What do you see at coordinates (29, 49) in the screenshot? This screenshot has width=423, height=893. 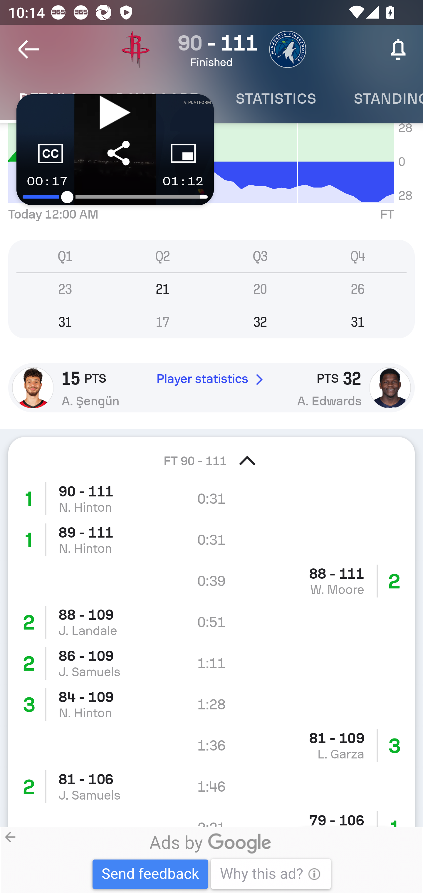 I see `Navigate up` at bounding box center [29, 49].